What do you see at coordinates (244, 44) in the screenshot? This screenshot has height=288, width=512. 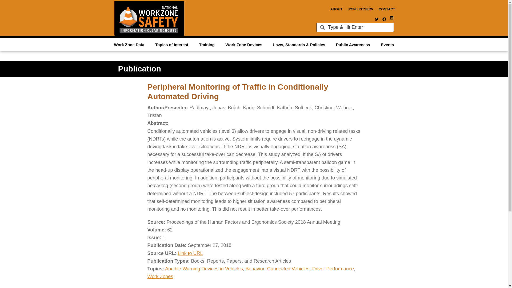 I see `Work Zone Devices` at bounding box center [244, 44].